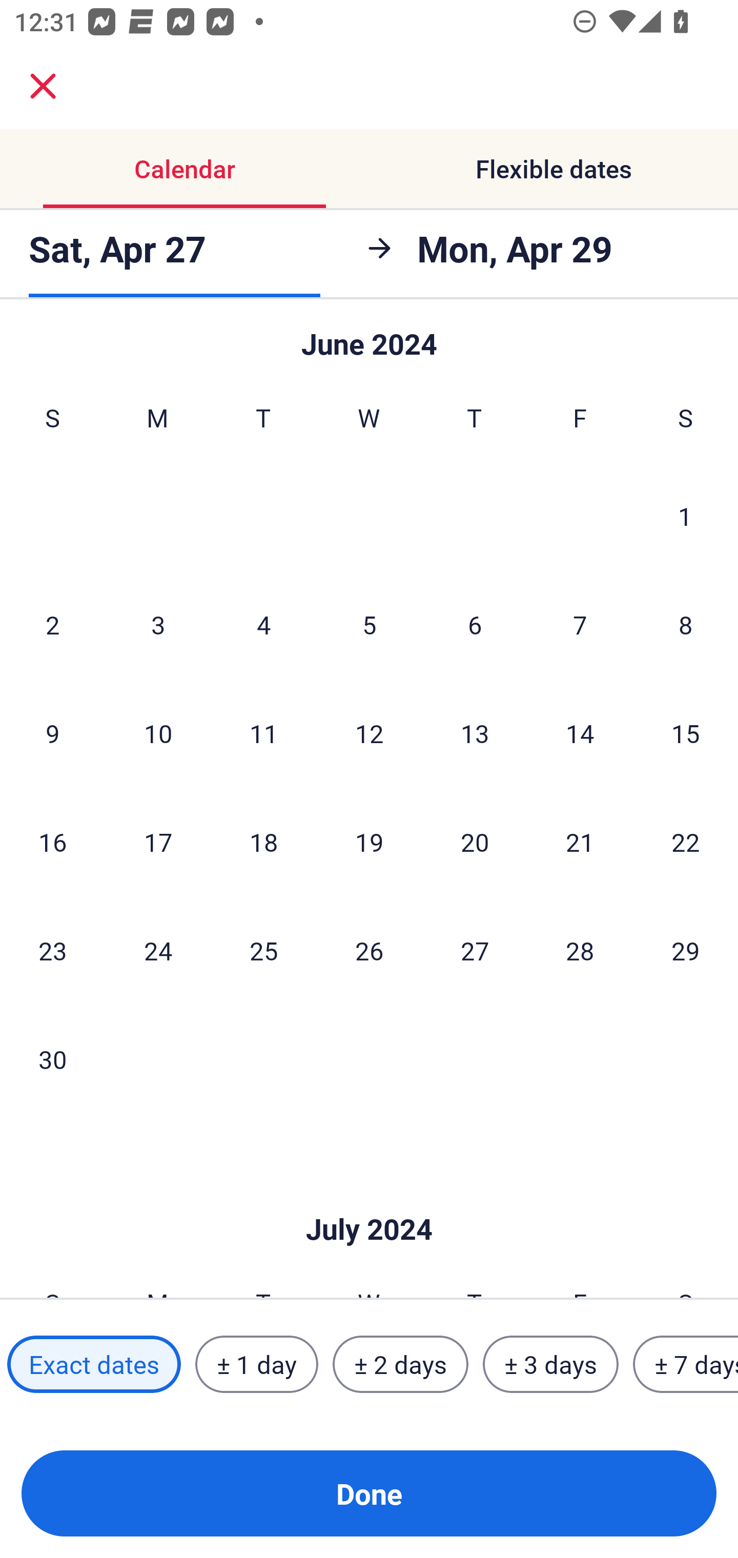 Image resolution: width=738 pixels, height=1558 pixels. I want to click on 11 Tuesday, June 11, 2024, so click(263, 733).